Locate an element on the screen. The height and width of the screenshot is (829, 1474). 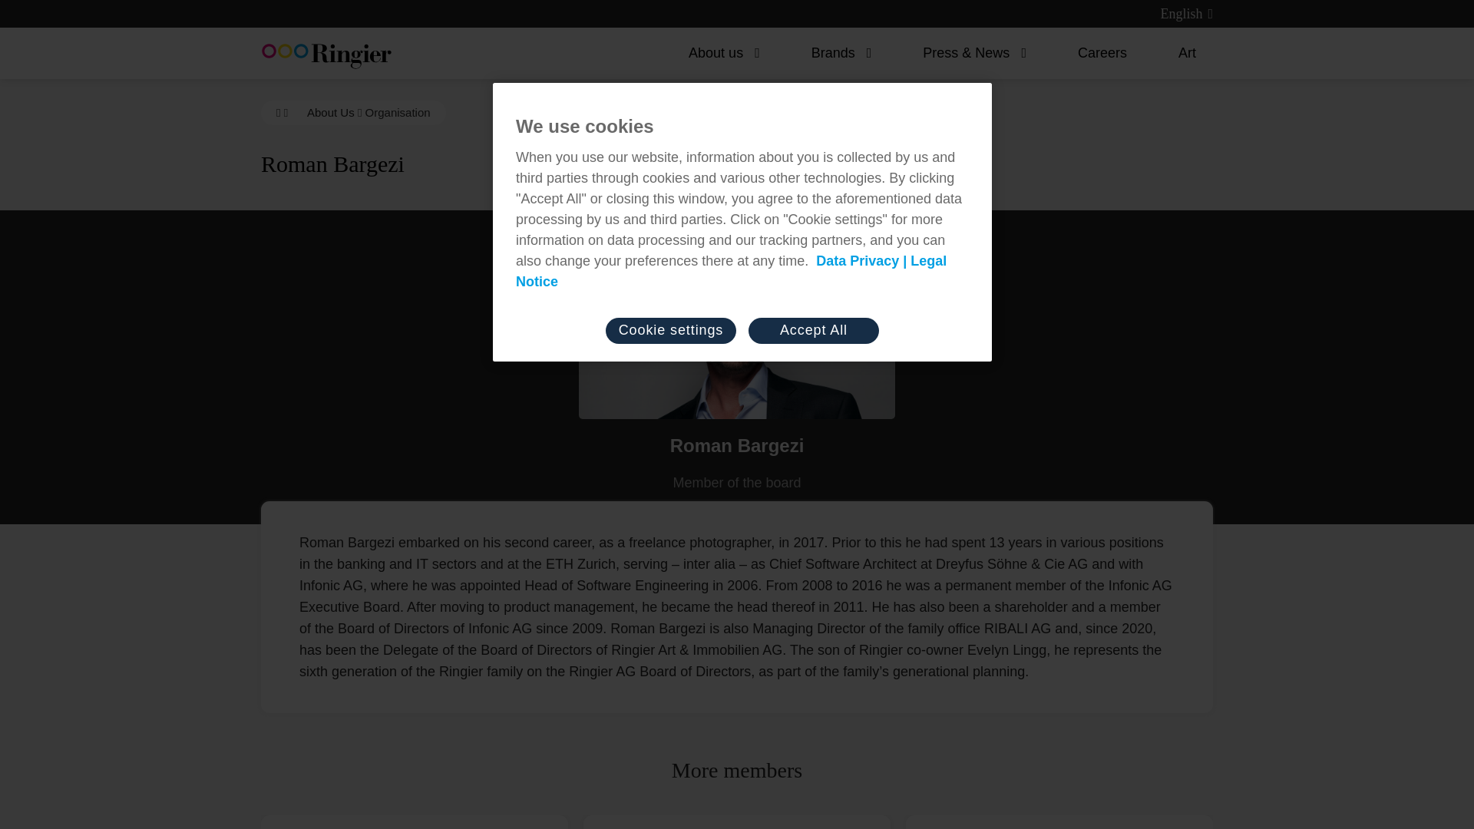
Art is located at coordinates (1181, 52).